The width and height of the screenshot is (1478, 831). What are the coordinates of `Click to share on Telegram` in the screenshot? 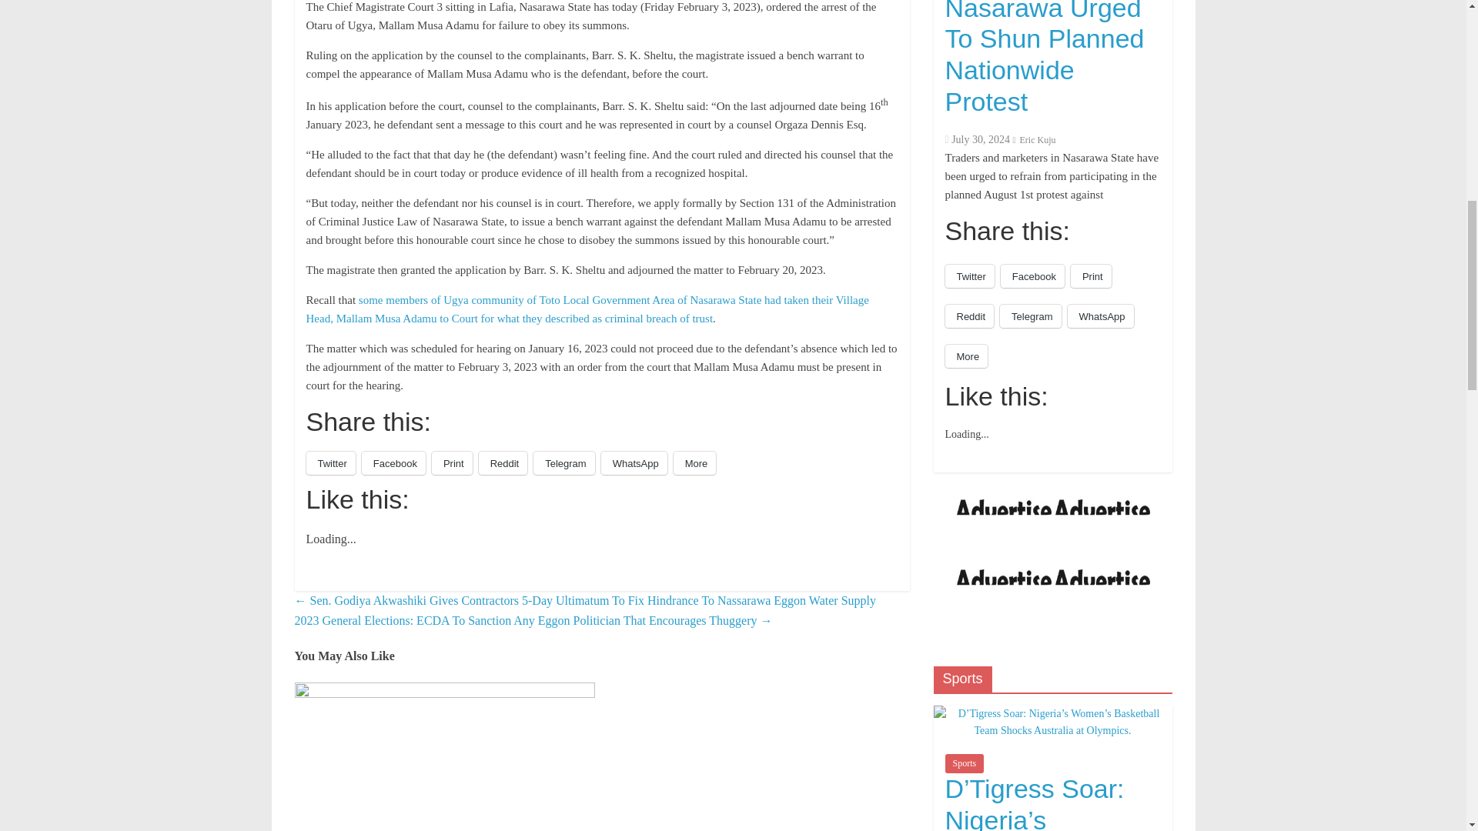 It's located at (563, 463).